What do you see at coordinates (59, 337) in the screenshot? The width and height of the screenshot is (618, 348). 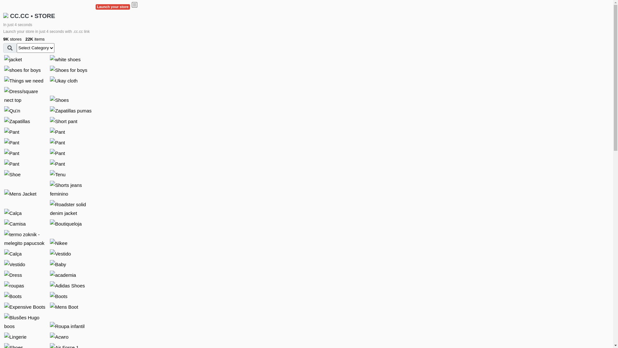 I see `Acwro` at bounding box center [59, 337].